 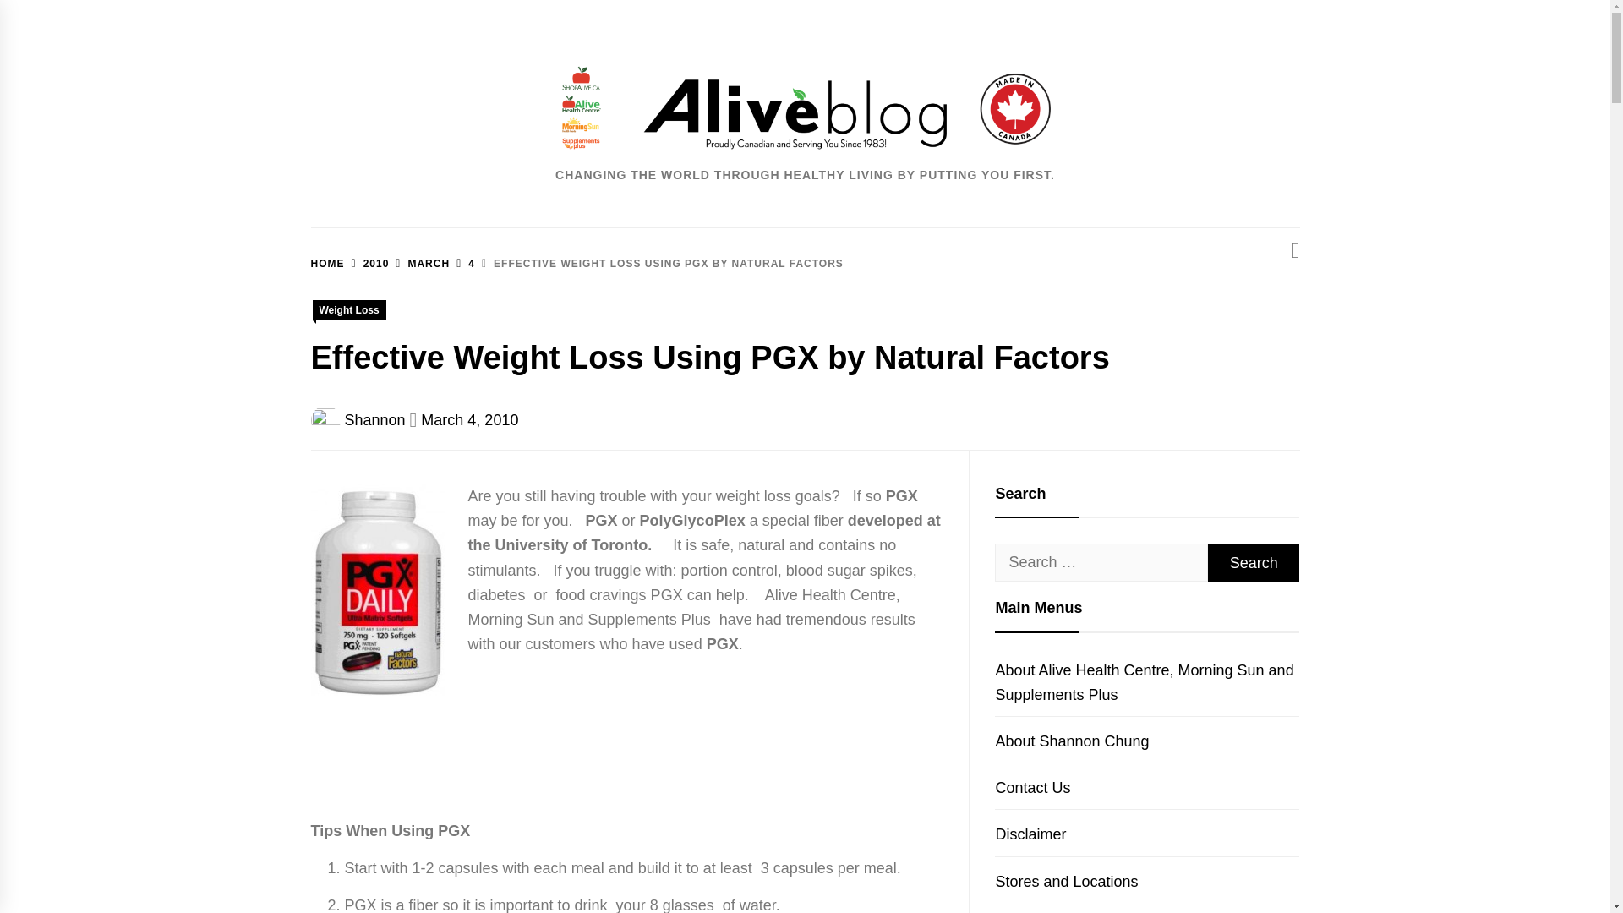 What do you see at coordinates (1253, 561) in the screenshot?
I see `Search` at bounding box center [1253, 561].